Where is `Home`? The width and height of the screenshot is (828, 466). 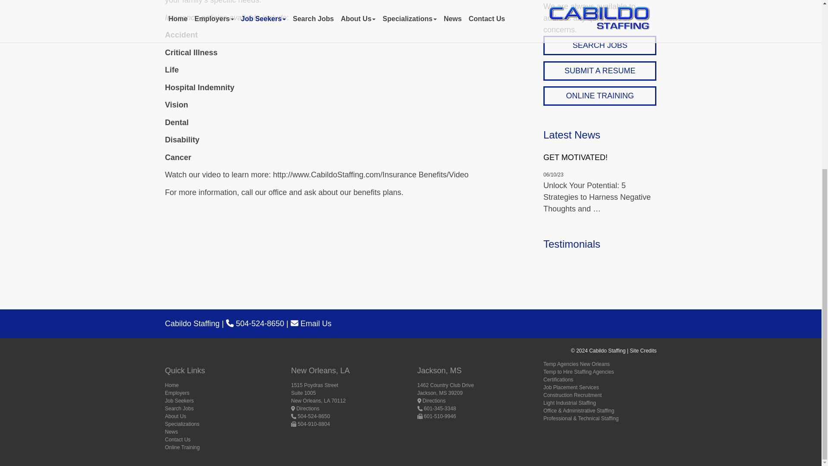 Home is located at coordinates (172, 385).